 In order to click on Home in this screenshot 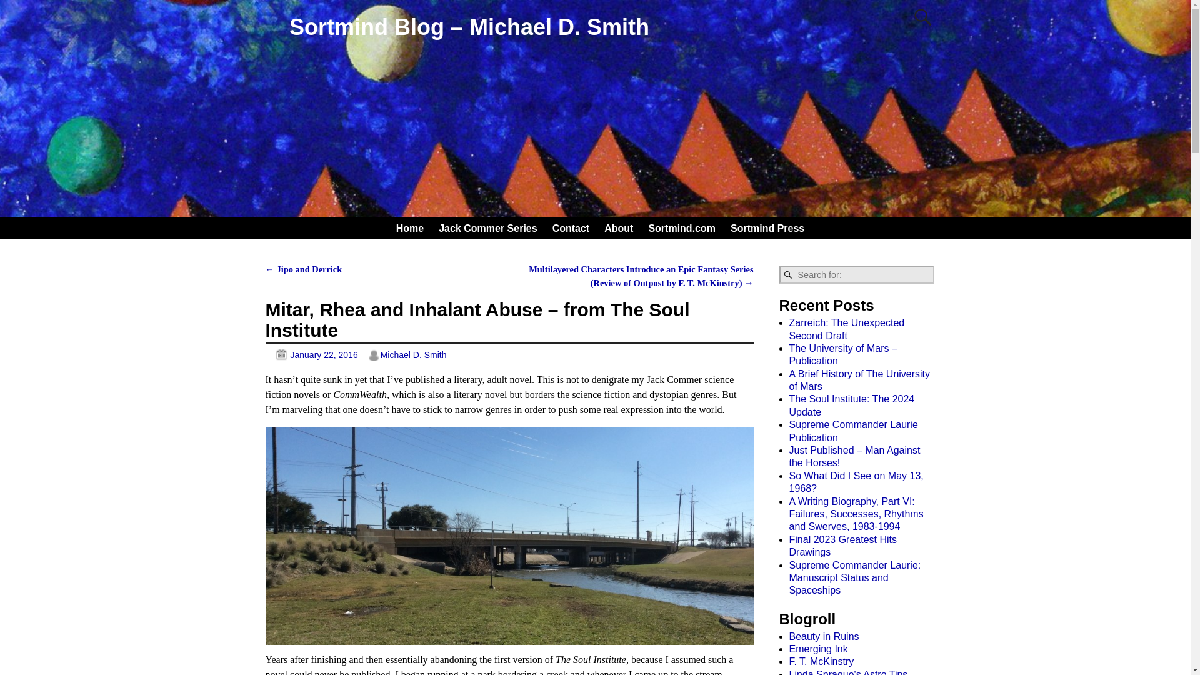, I will do `click(410, 228)`.